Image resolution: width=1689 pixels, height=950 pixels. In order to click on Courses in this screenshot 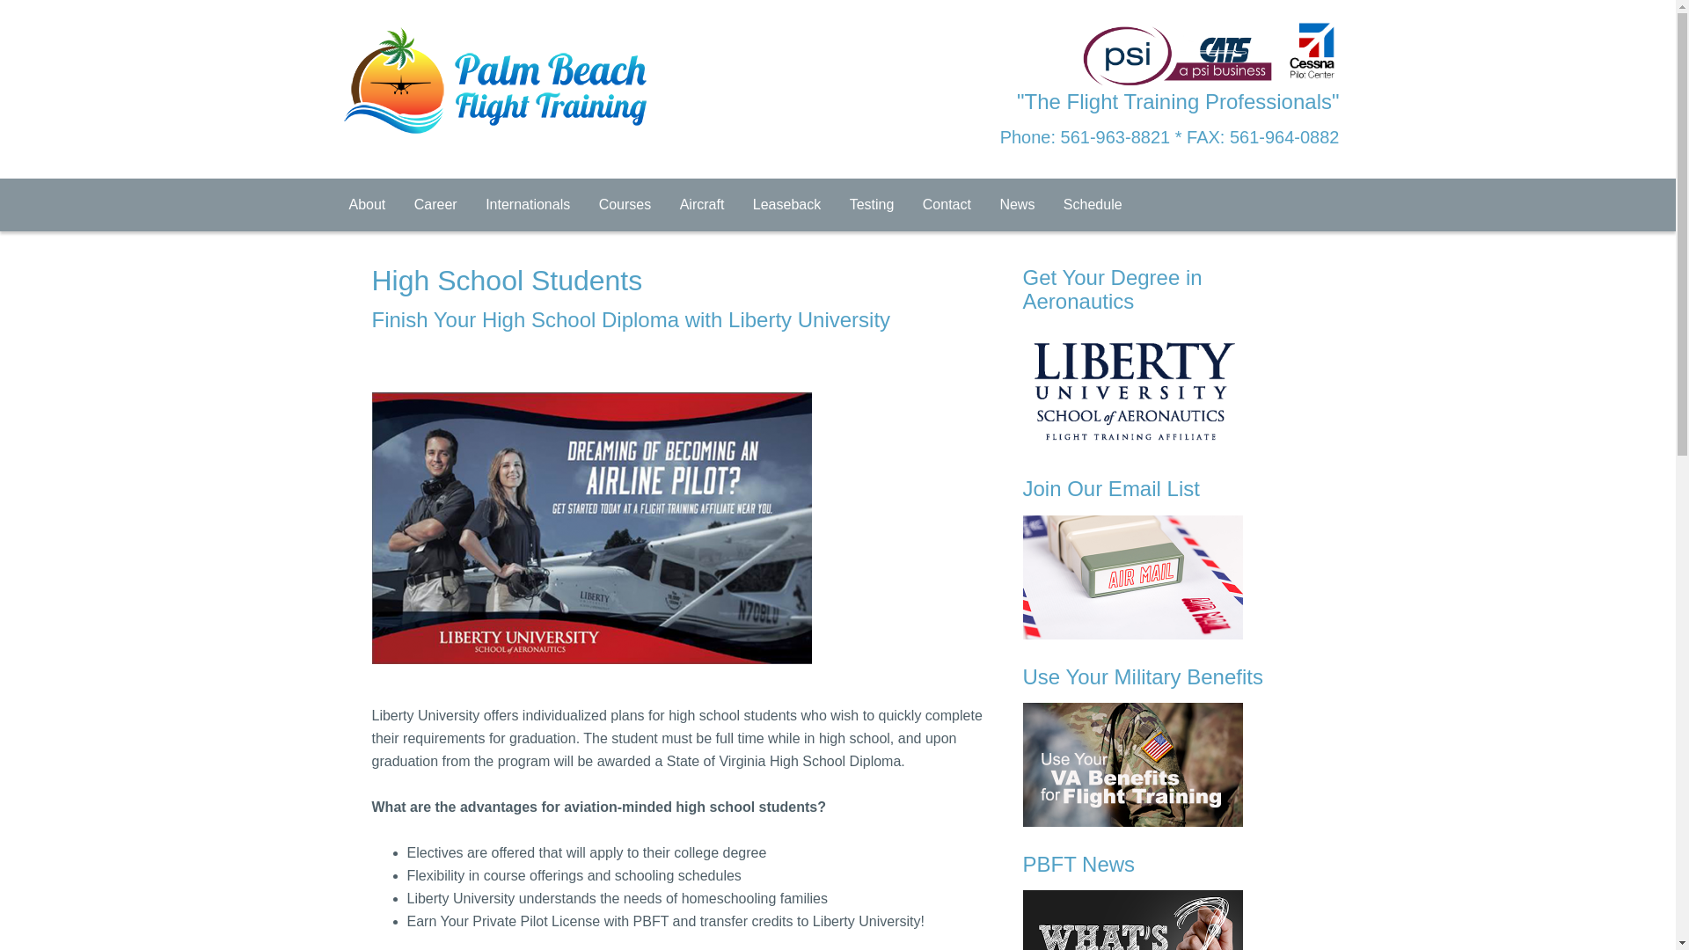, I will do `click(625, 205)`.